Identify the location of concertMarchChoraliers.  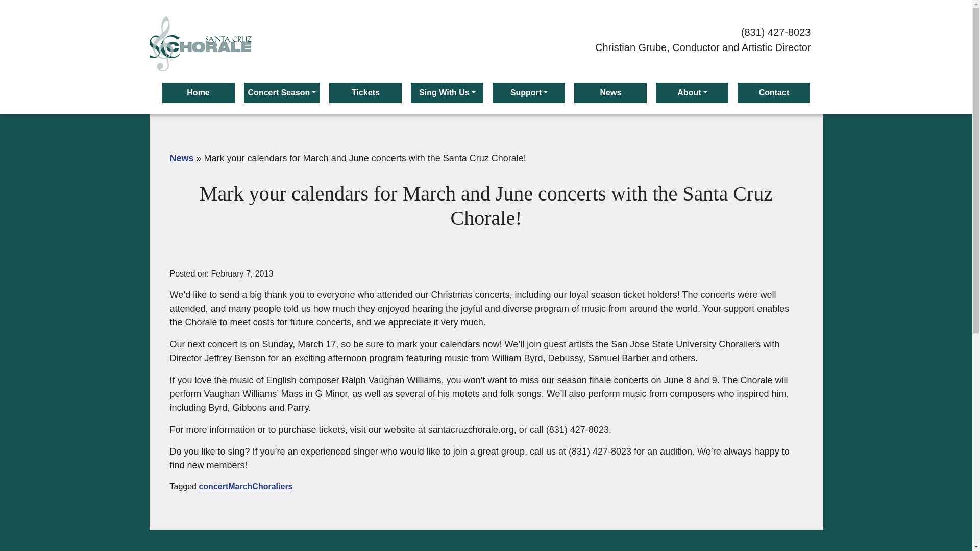
(245, 487).